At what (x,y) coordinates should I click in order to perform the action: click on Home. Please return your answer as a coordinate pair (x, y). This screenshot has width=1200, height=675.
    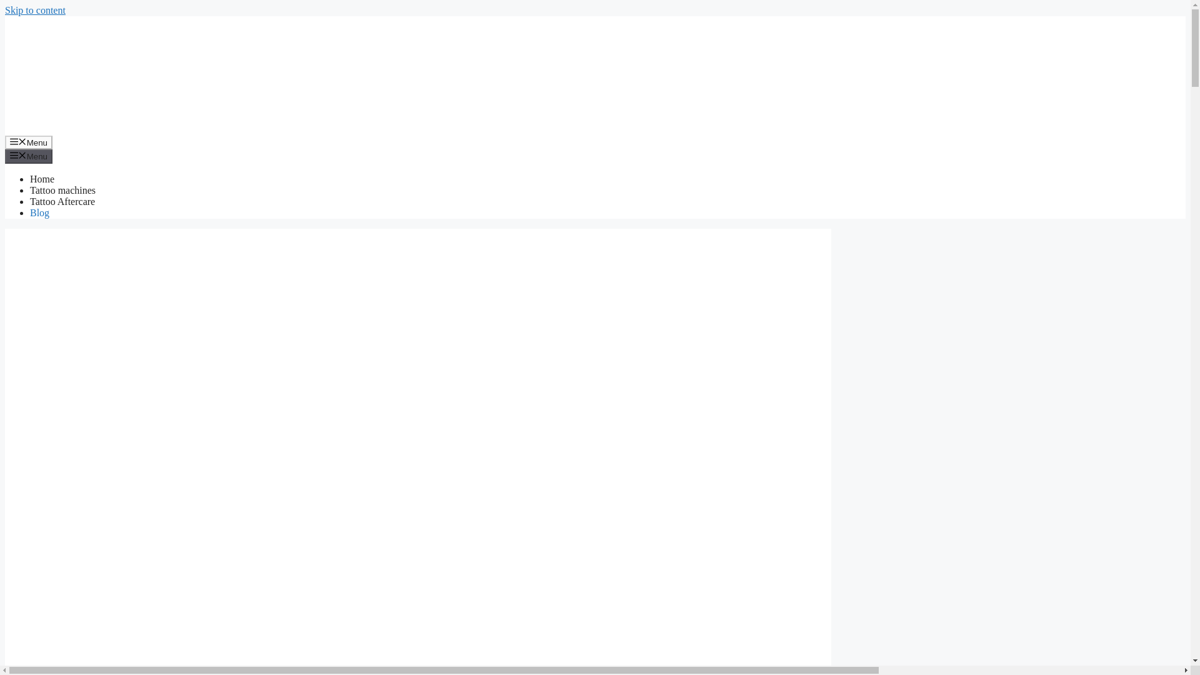
    Looking at the image, I should click on (42, 179).